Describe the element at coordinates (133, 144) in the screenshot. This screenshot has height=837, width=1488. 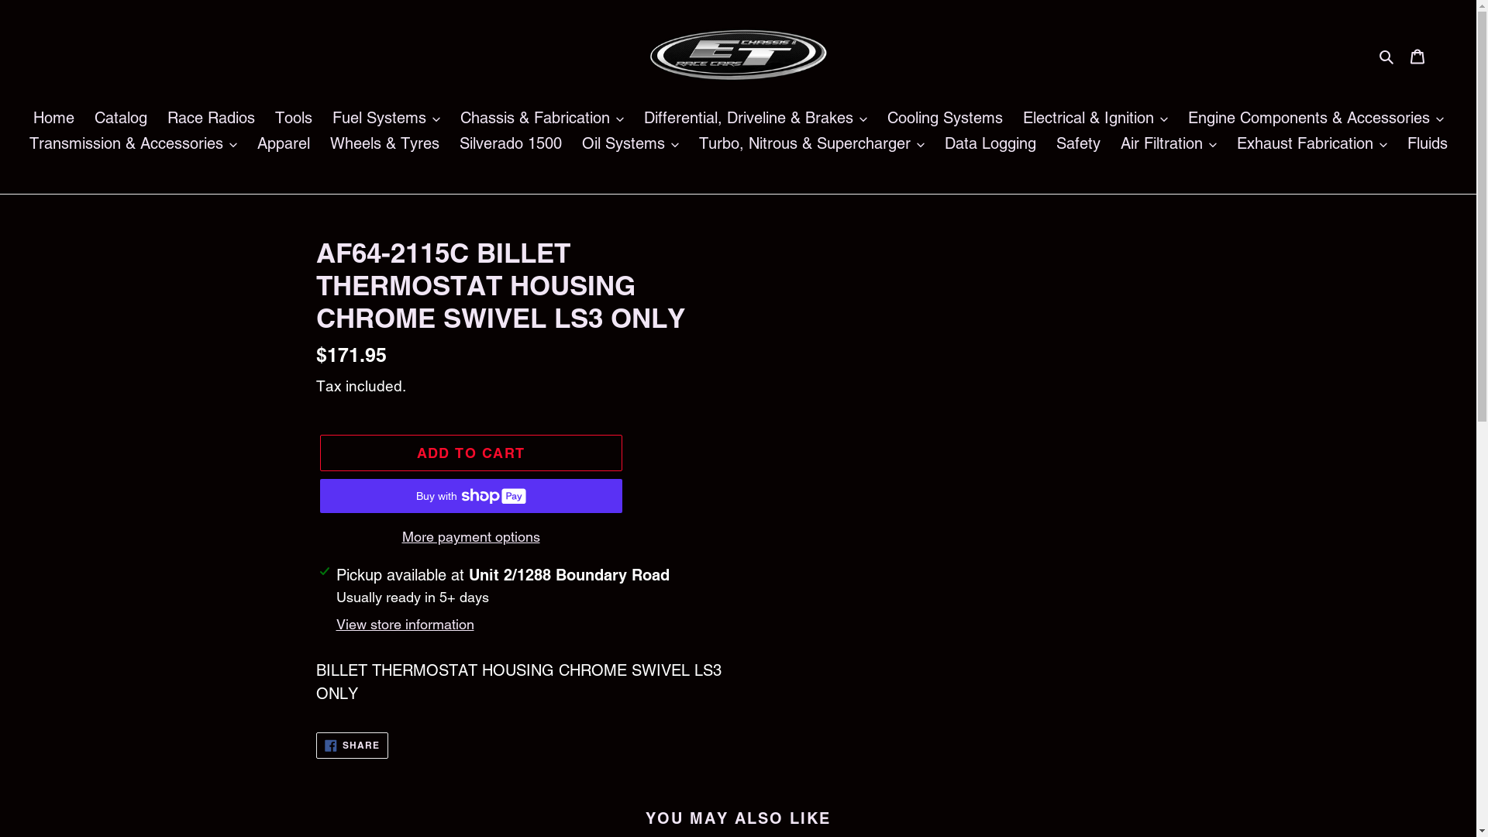
I see `Transmission & Accessories` at that location.